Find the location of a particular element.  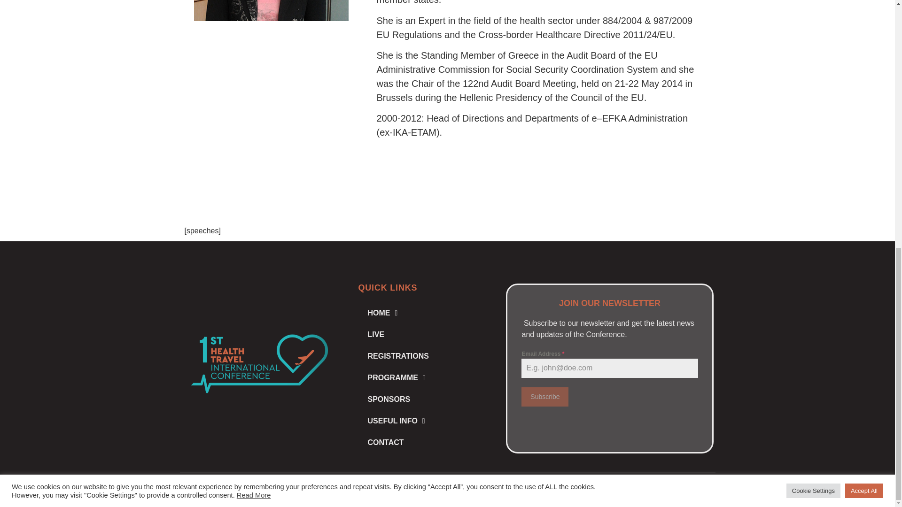

REGISTRATIONS is located at coordinates (425, 356).